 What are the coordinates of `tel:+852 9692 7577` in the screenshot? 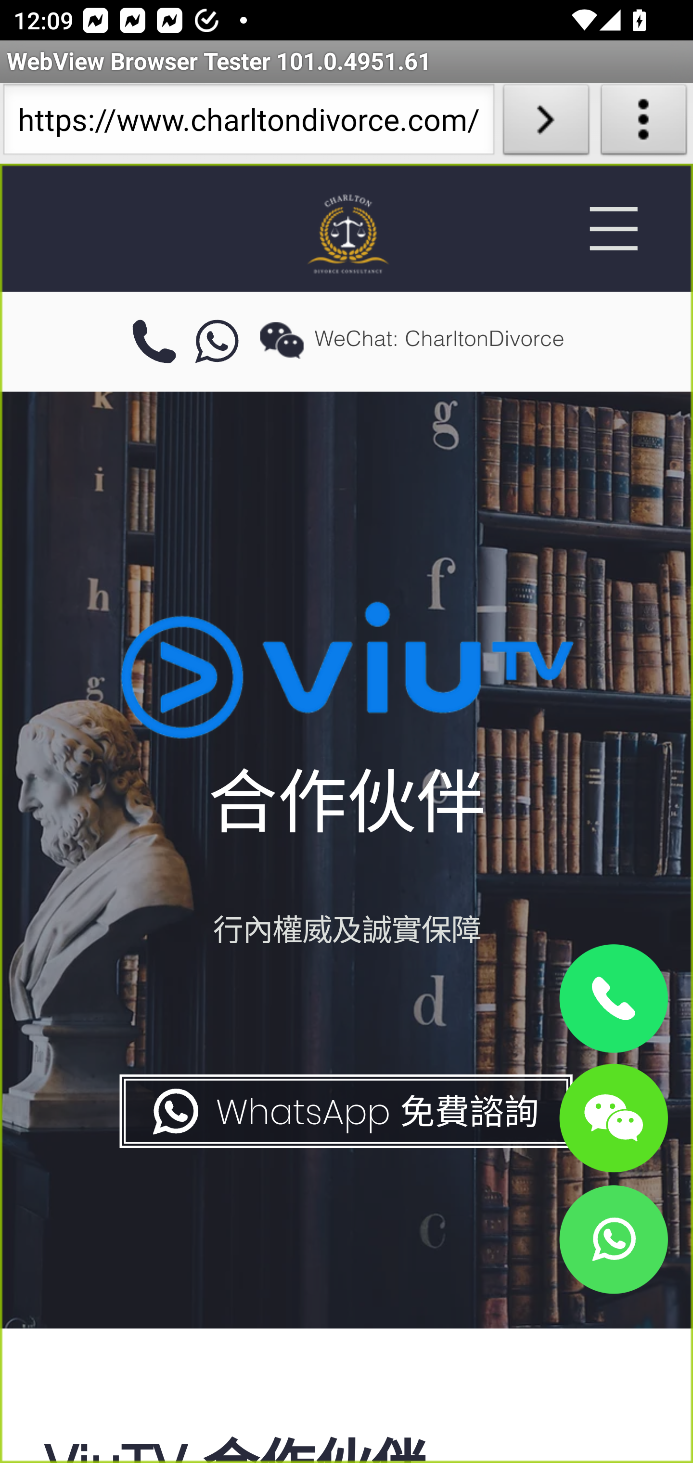 It's located at (154, 342).